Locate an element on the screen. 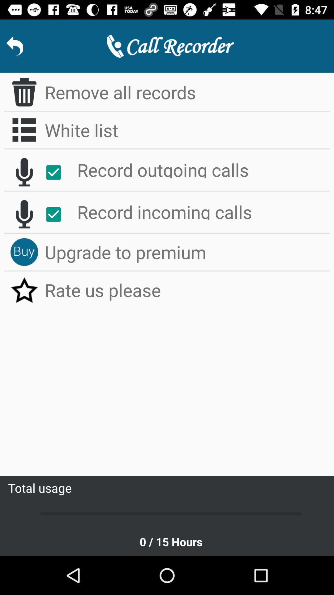 This screenshot has width=334, height=595. allow outgoing calls recording is located at coordinates (57, 172).